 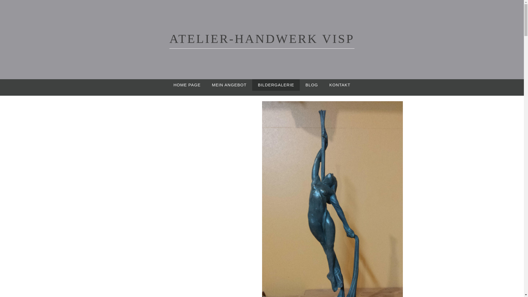 I want to click on BLOG, so click(x=312, y=85).